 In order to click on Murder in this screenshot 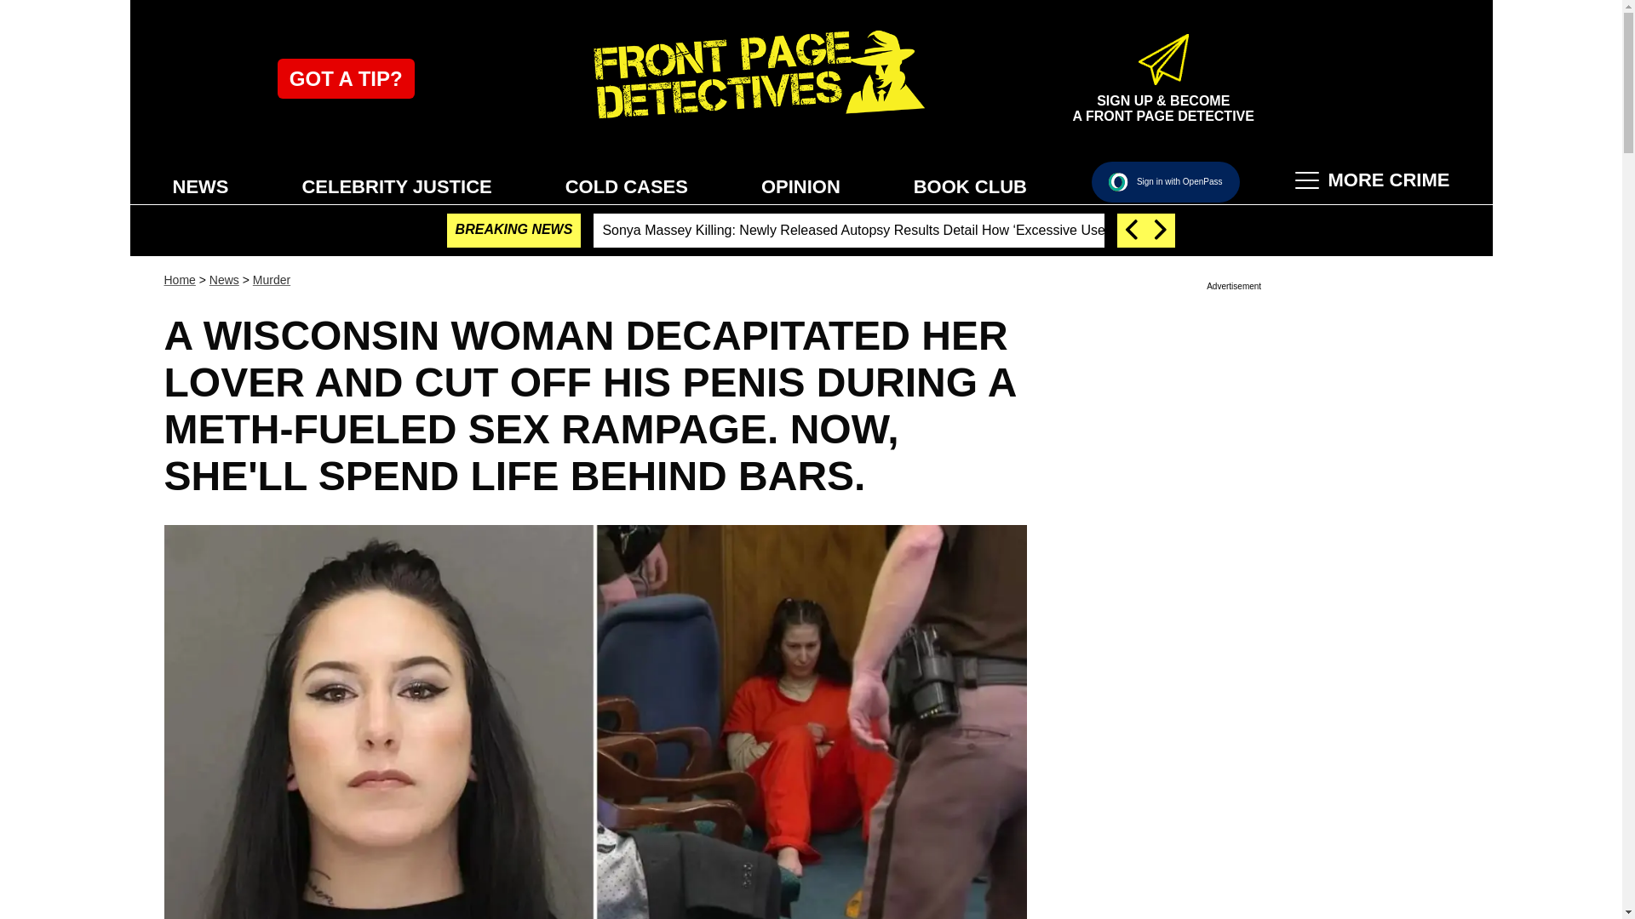, I will do `click(272, 279)`.